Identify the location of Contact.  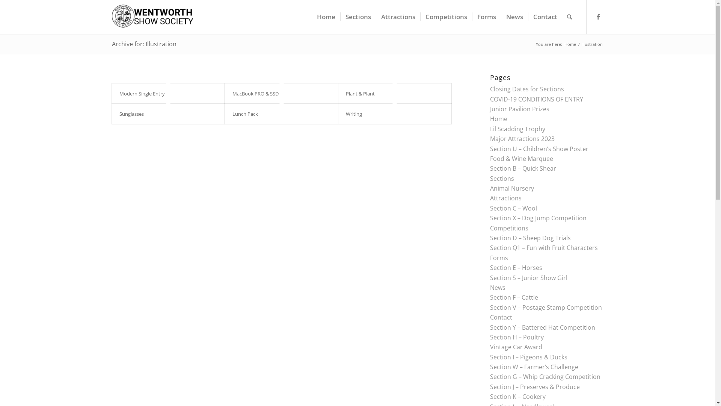
(501, 317).